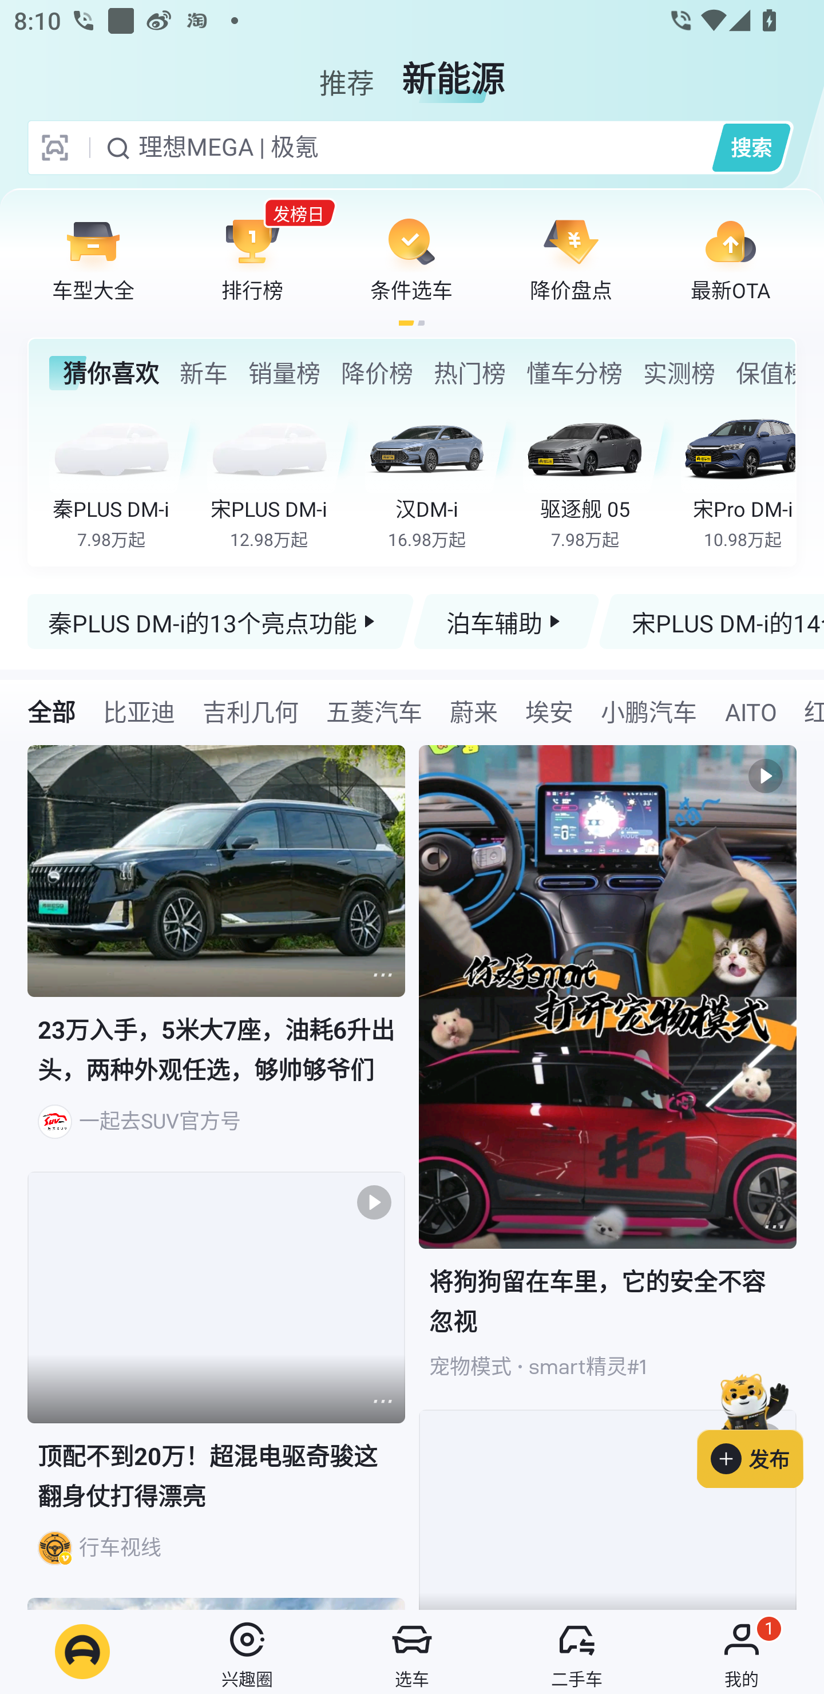 The height and width of the screenshot is (1694, 824). I want to click on 降价盘点, so click(571, 258).